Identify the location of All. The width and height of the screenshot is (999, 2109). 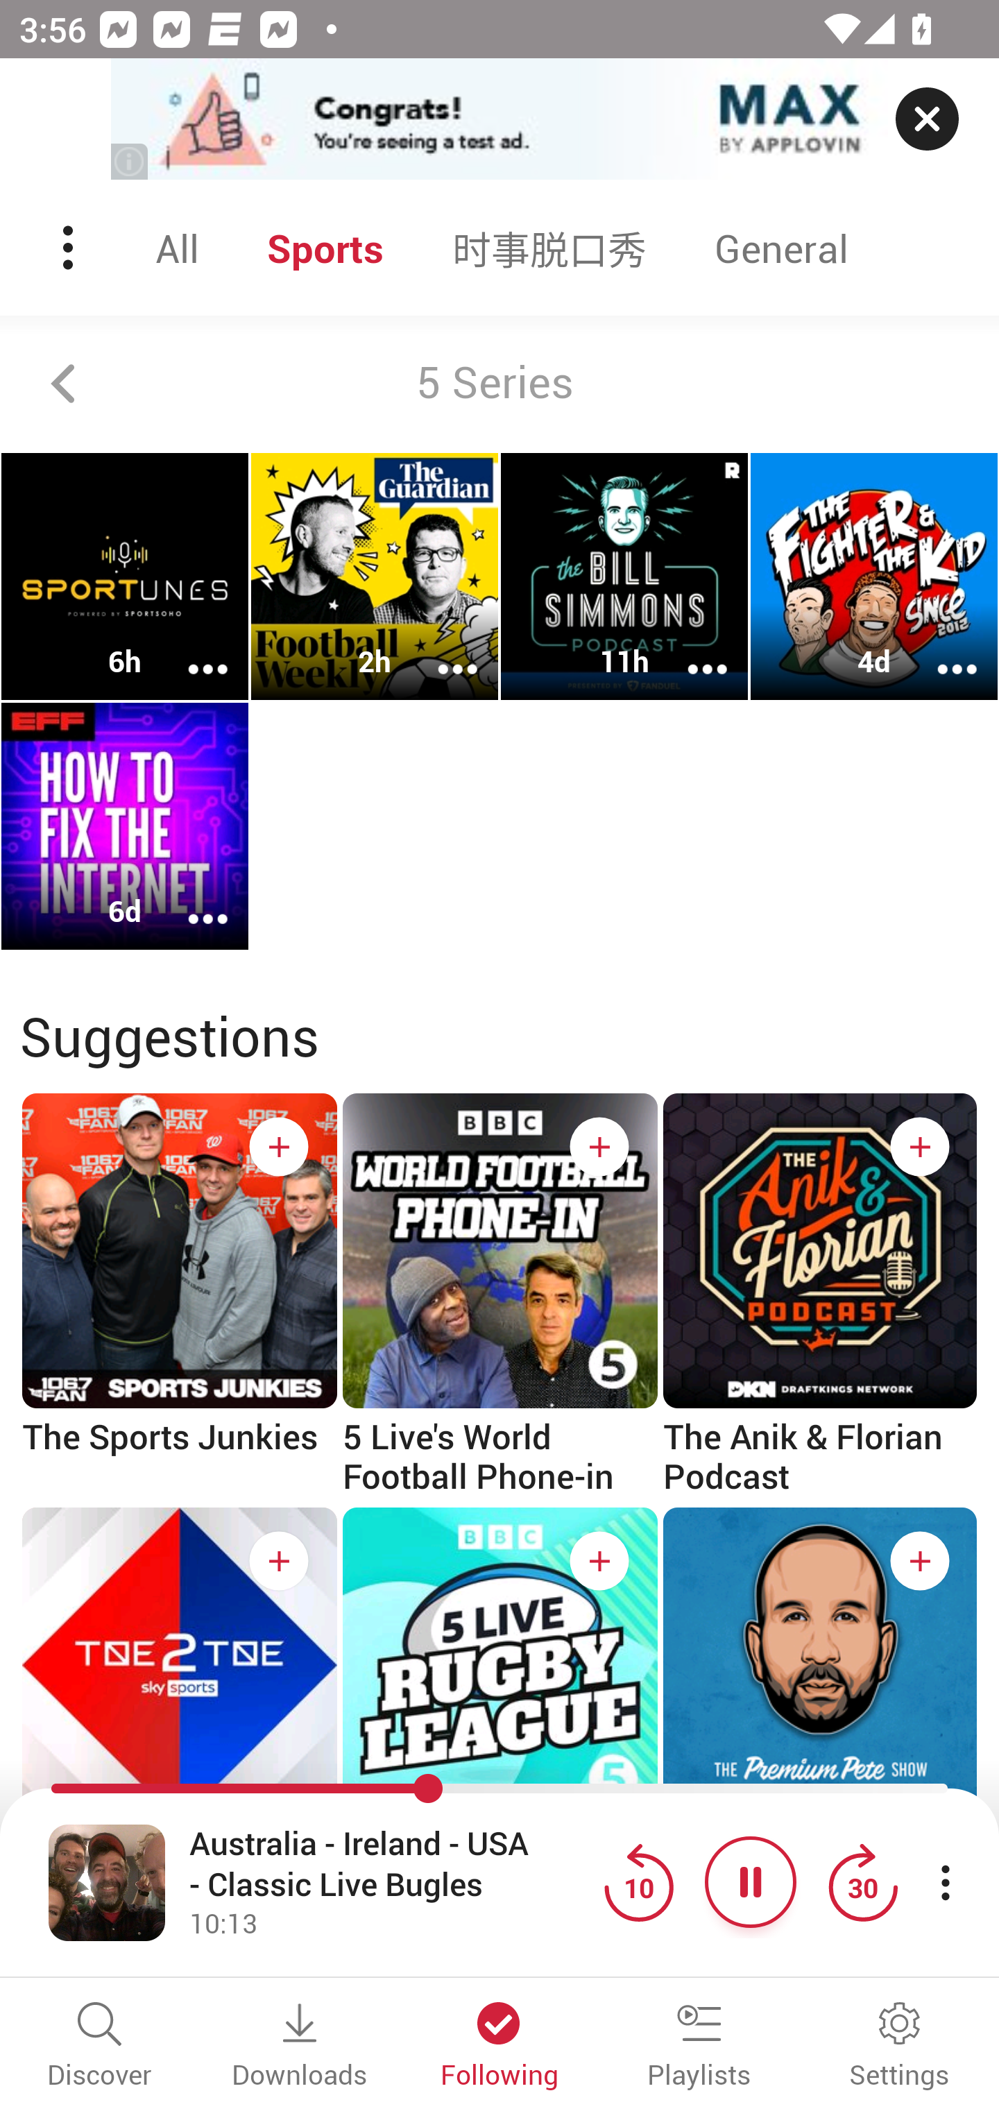
(177, 248).